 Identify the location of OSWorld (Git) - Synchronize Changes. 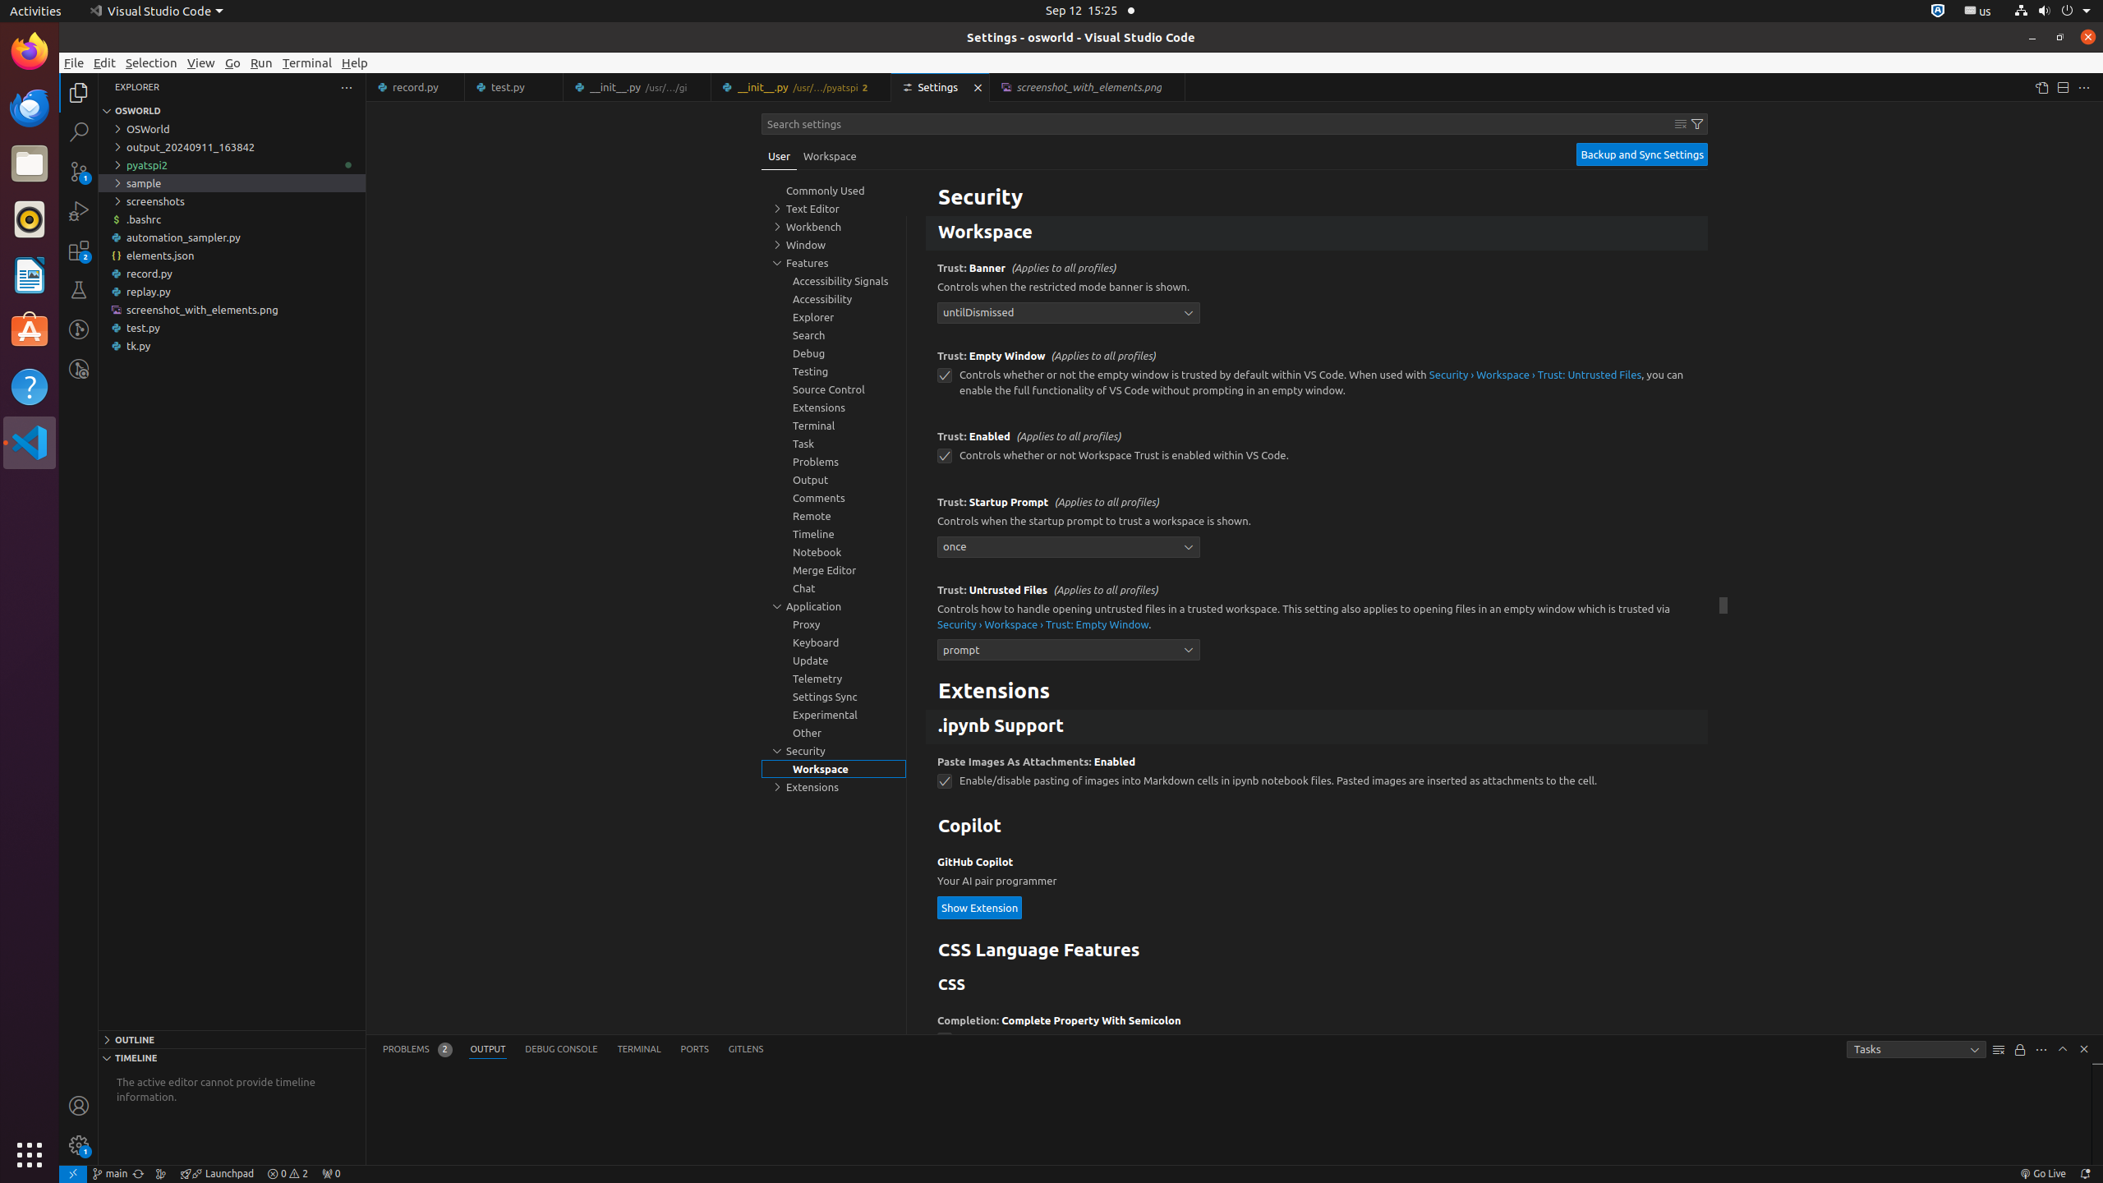
(138, 1174).